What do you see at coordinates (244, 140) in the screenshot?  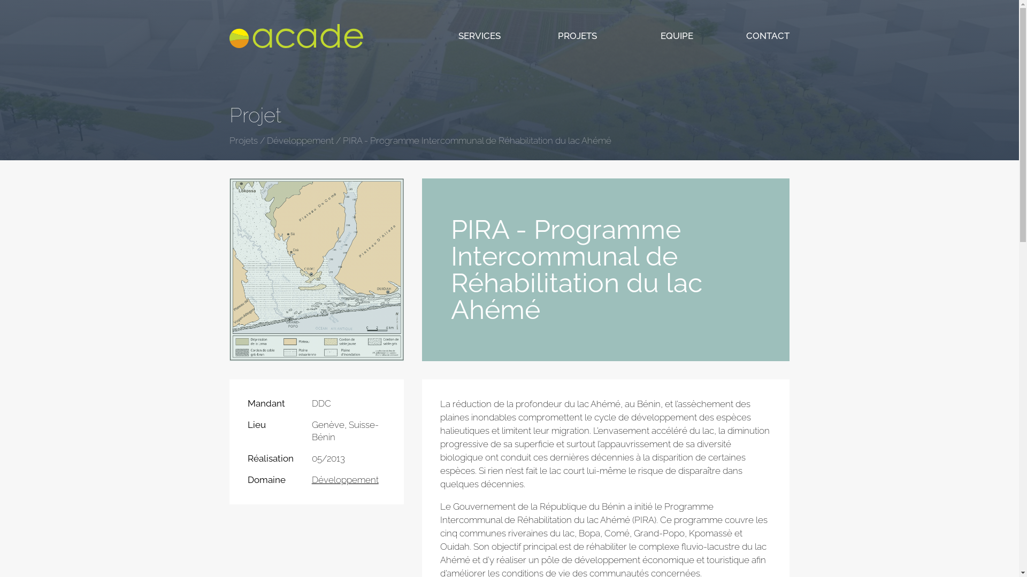 I see `Projets` at bounding box center [244, 140].